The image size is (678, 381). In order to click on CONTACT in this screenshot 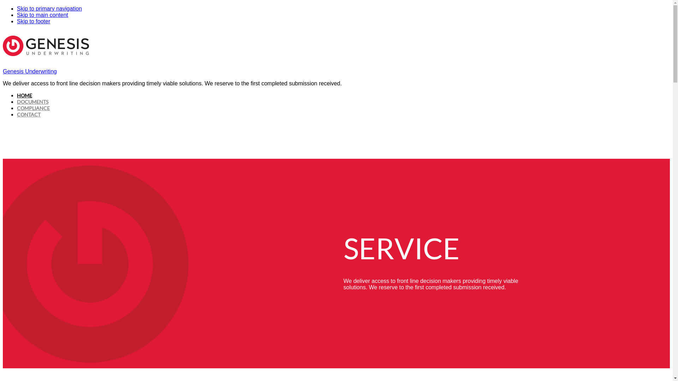, I will do `click(29, 114)`.